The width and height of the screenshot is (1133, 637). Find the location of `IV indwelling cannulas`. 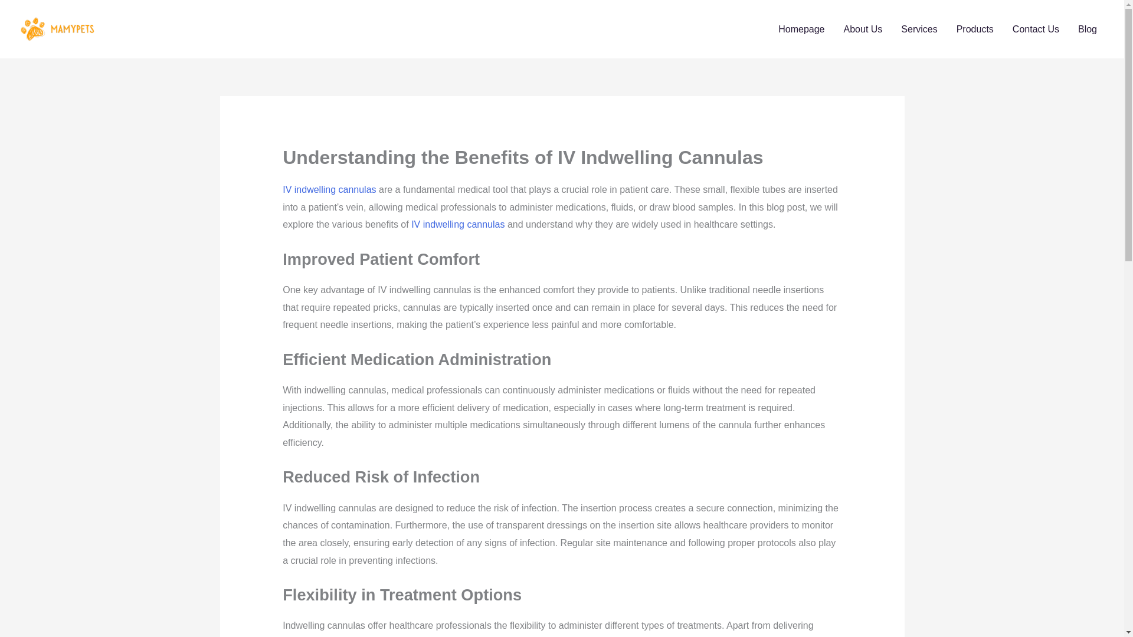

IV indwelling cannulas is located at coordinates (329, 190).